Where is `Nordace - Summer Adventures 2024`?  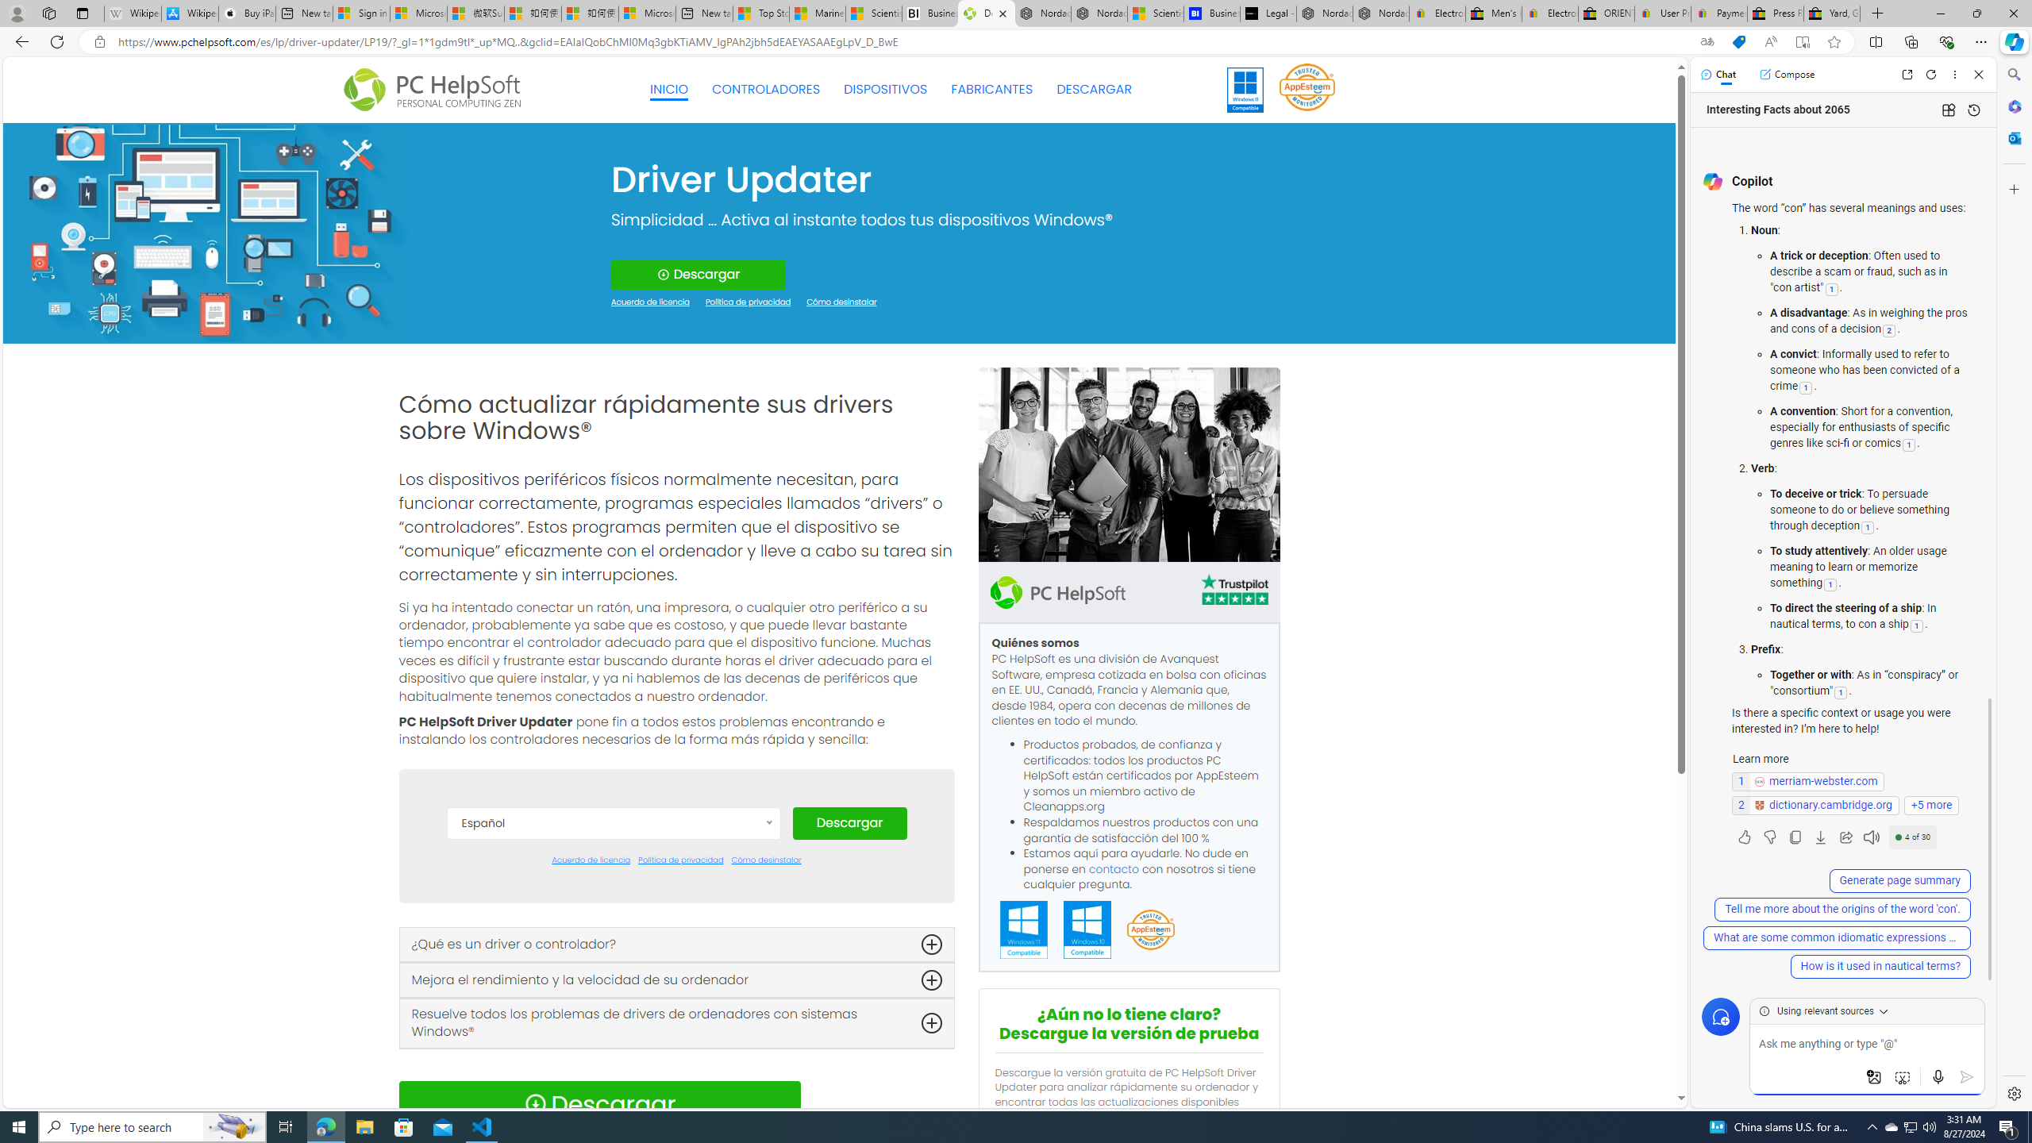
Nordace - Summer Adventures 2024 is located at coordinates (1324, 13).